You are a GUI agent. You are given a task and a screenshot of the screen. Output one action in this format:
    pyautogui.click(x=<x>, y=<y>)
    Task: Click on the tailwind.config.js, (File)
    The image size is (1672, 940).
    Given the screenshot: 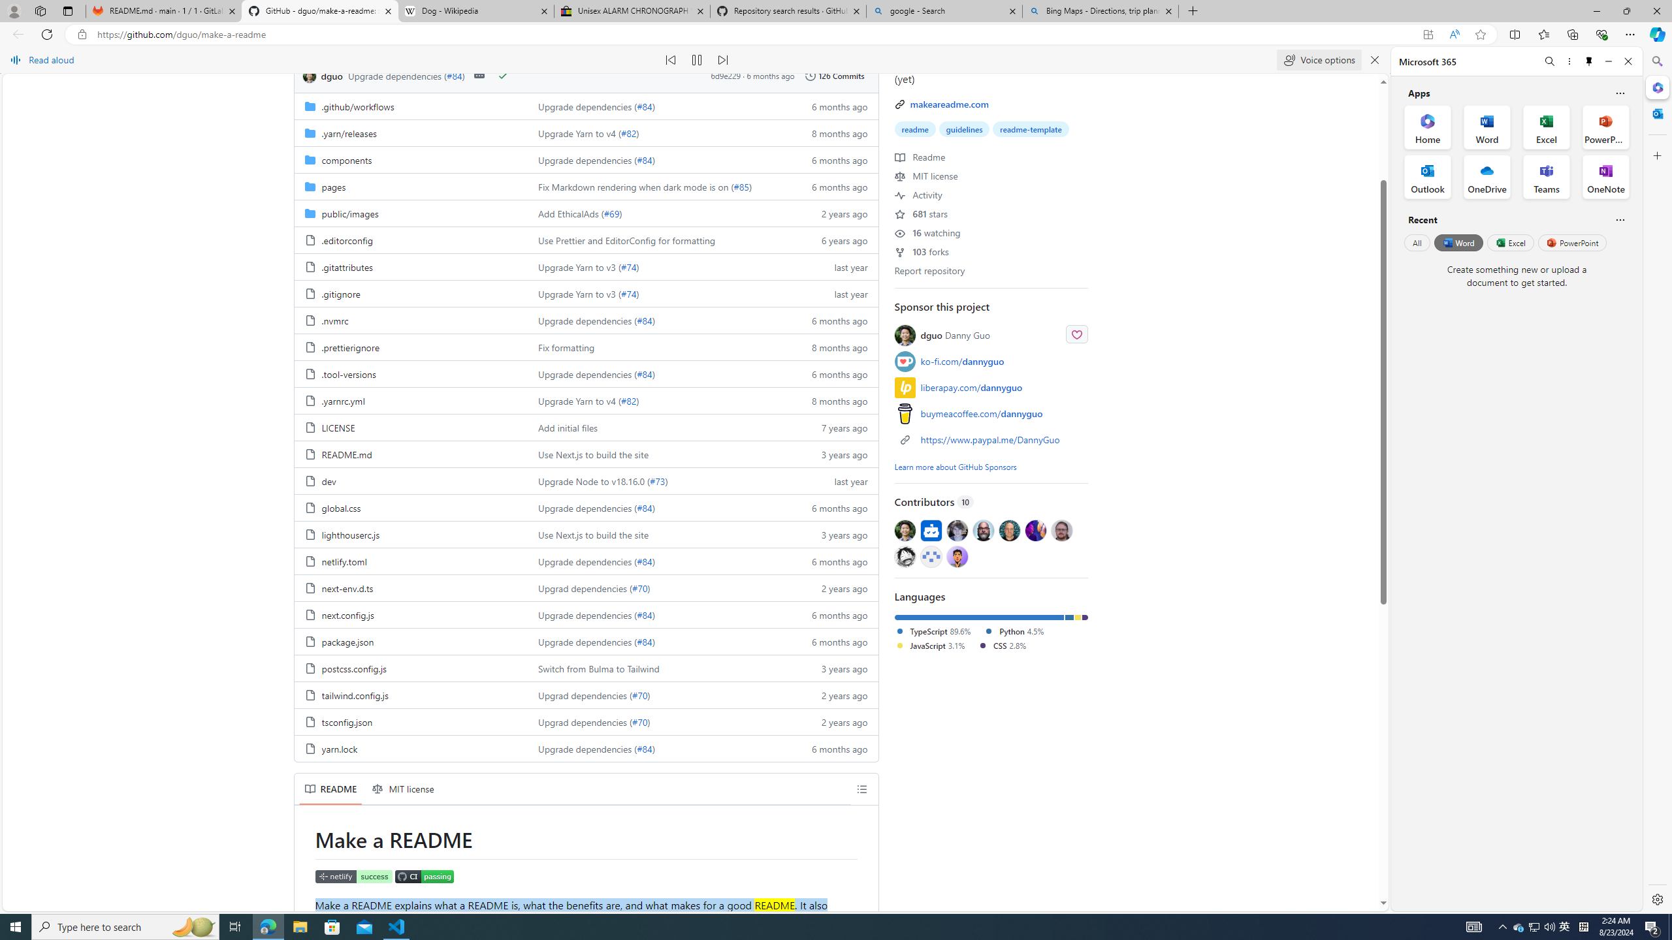 What is the action you would take?
    pyautogui.click(x=354, y=695)
    